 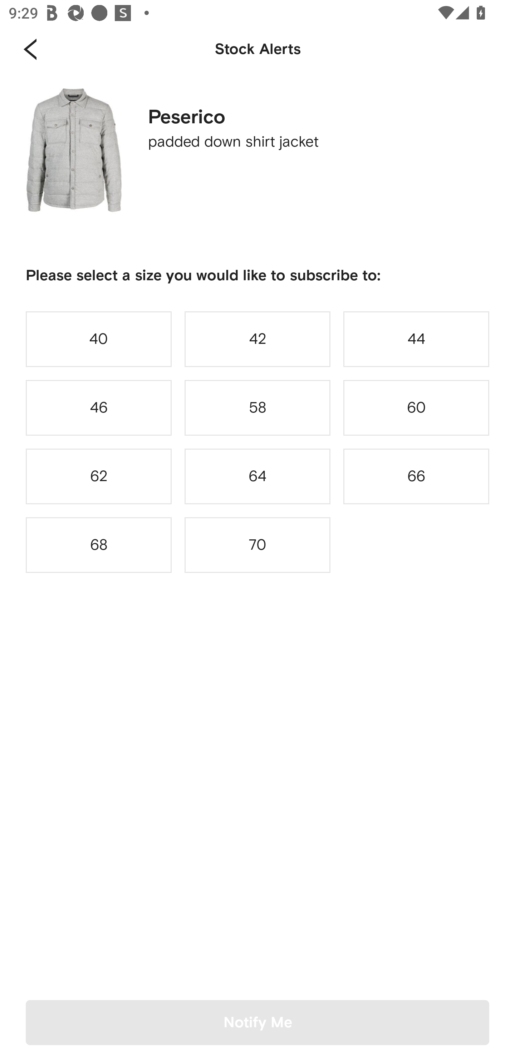 What do you see at coordinates (99, 545) in the screenshot?
I see `68` at bounding box center [99, 545].